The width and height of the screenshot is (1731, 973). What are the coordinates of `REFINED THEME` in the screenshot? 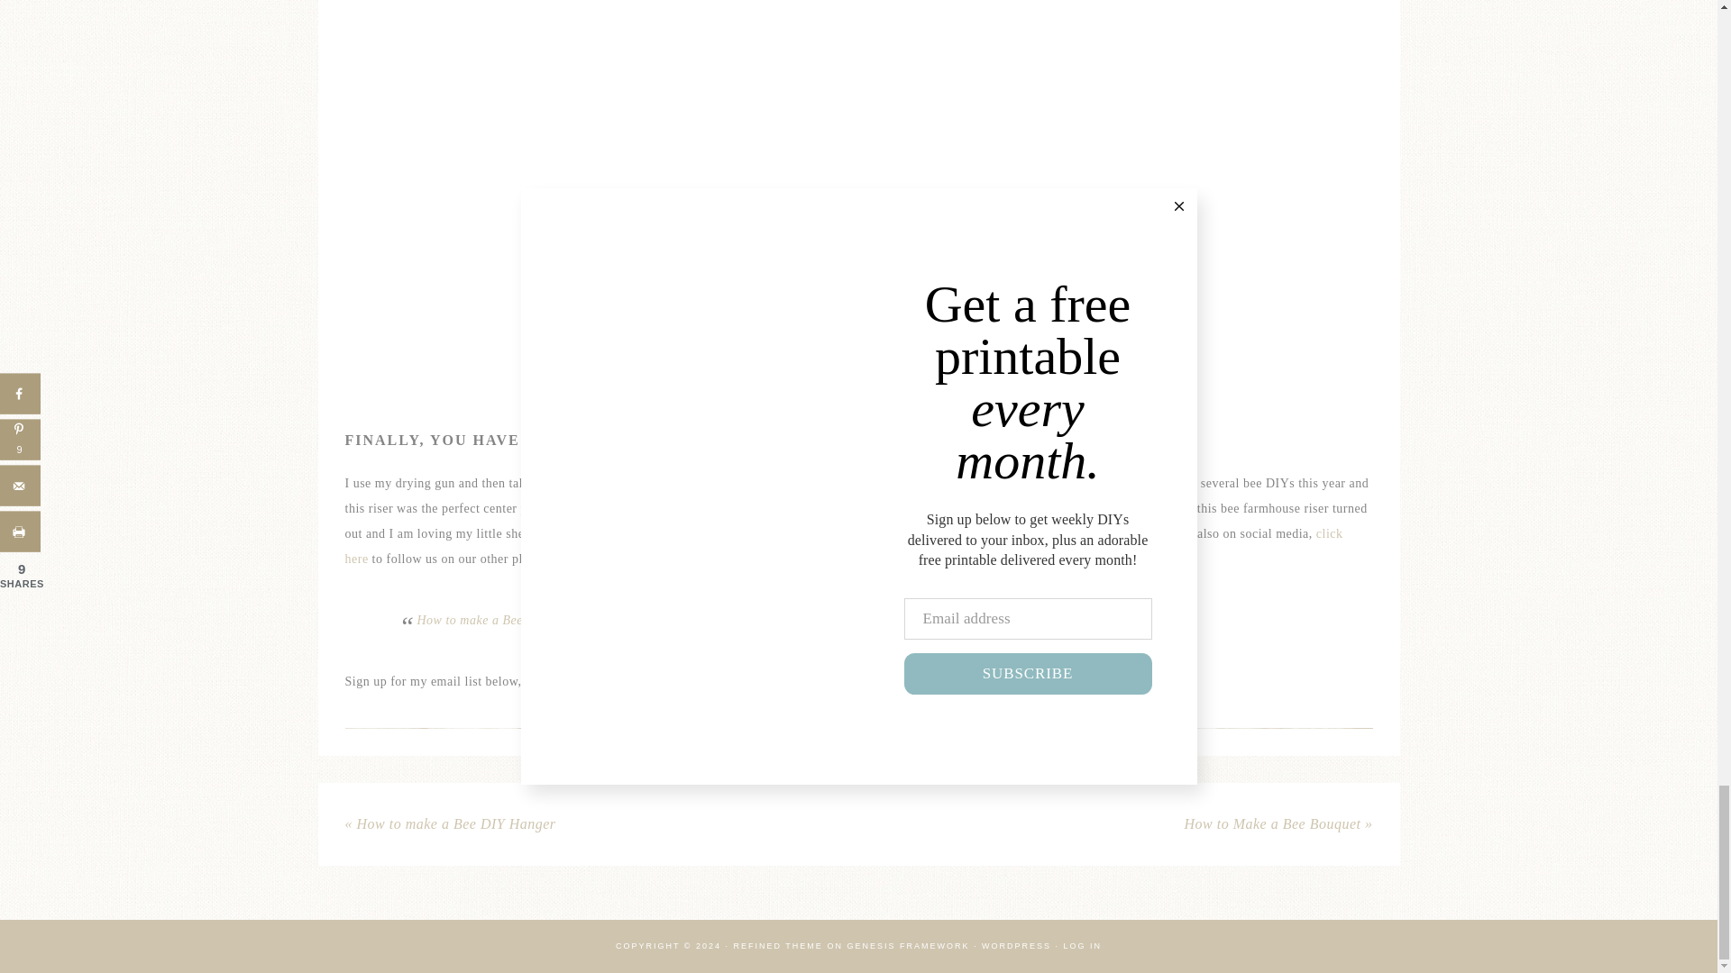 It's located at (779, 946).